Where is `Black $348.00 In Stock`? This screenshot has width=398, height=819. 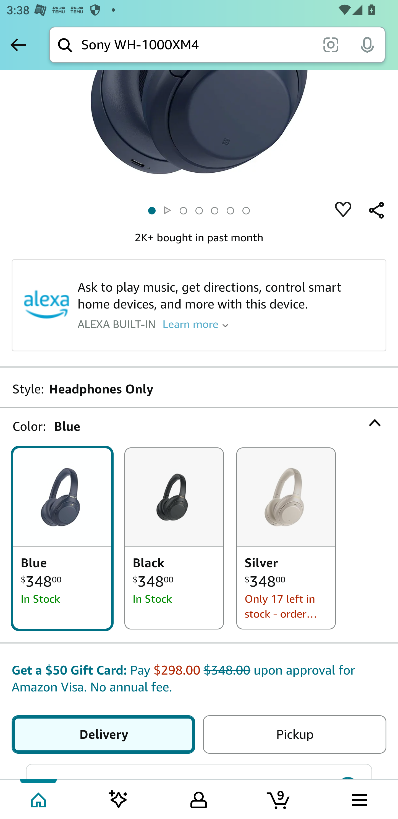 Black $348.00 In Stock is located at coordinates (174, 538).